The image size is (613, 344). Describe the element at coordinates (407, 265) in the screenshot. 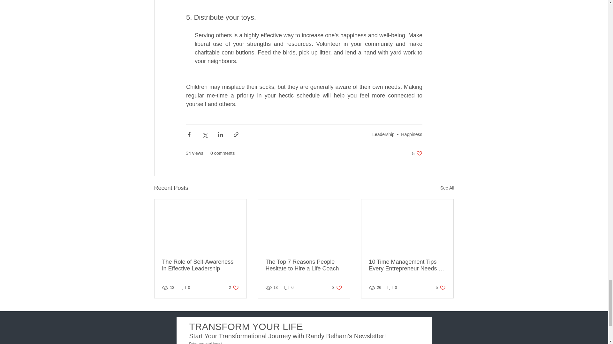

I see `10 Time Management Tips Every Entrepreneur Needs to Know` at that location.